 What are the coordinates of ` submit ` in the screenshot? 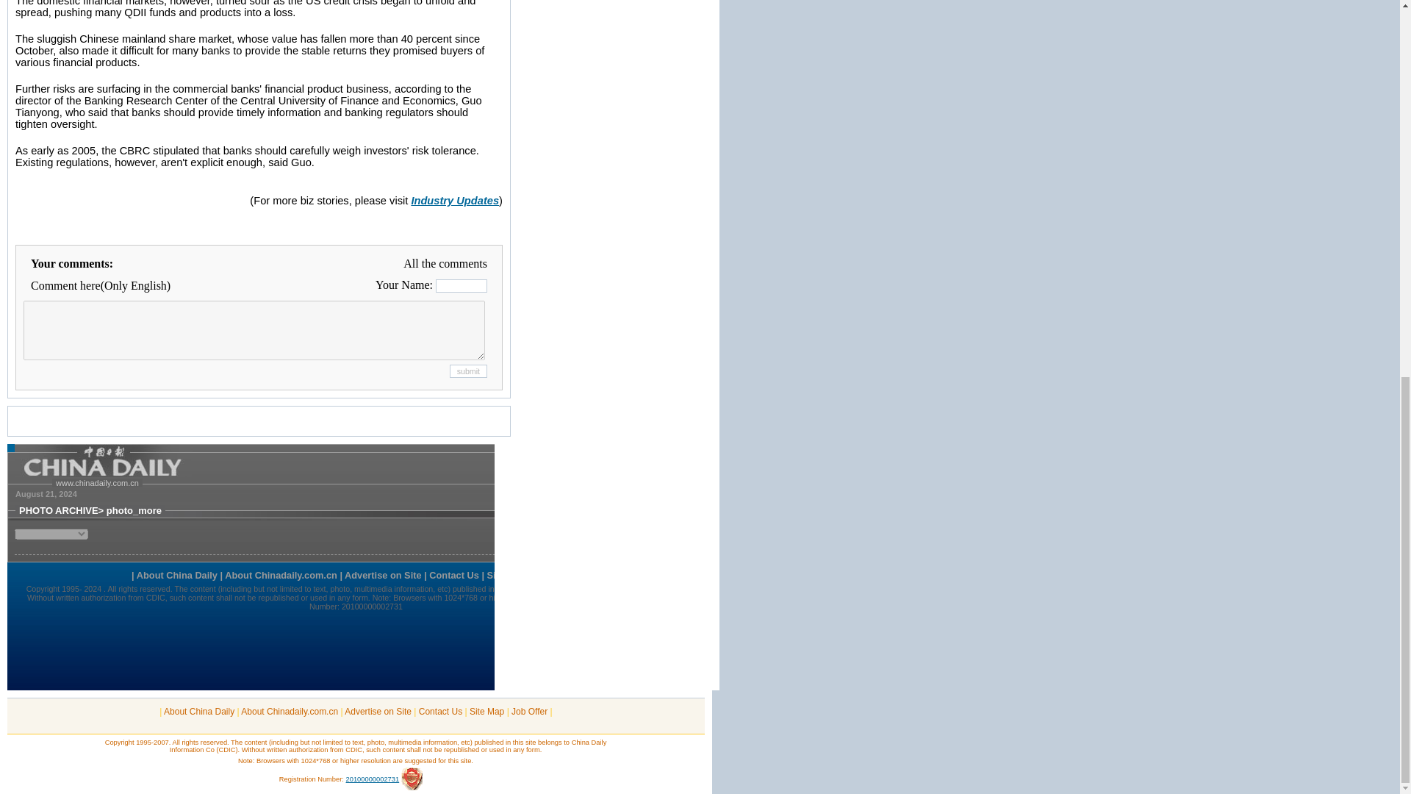 It's located at (468, 371).